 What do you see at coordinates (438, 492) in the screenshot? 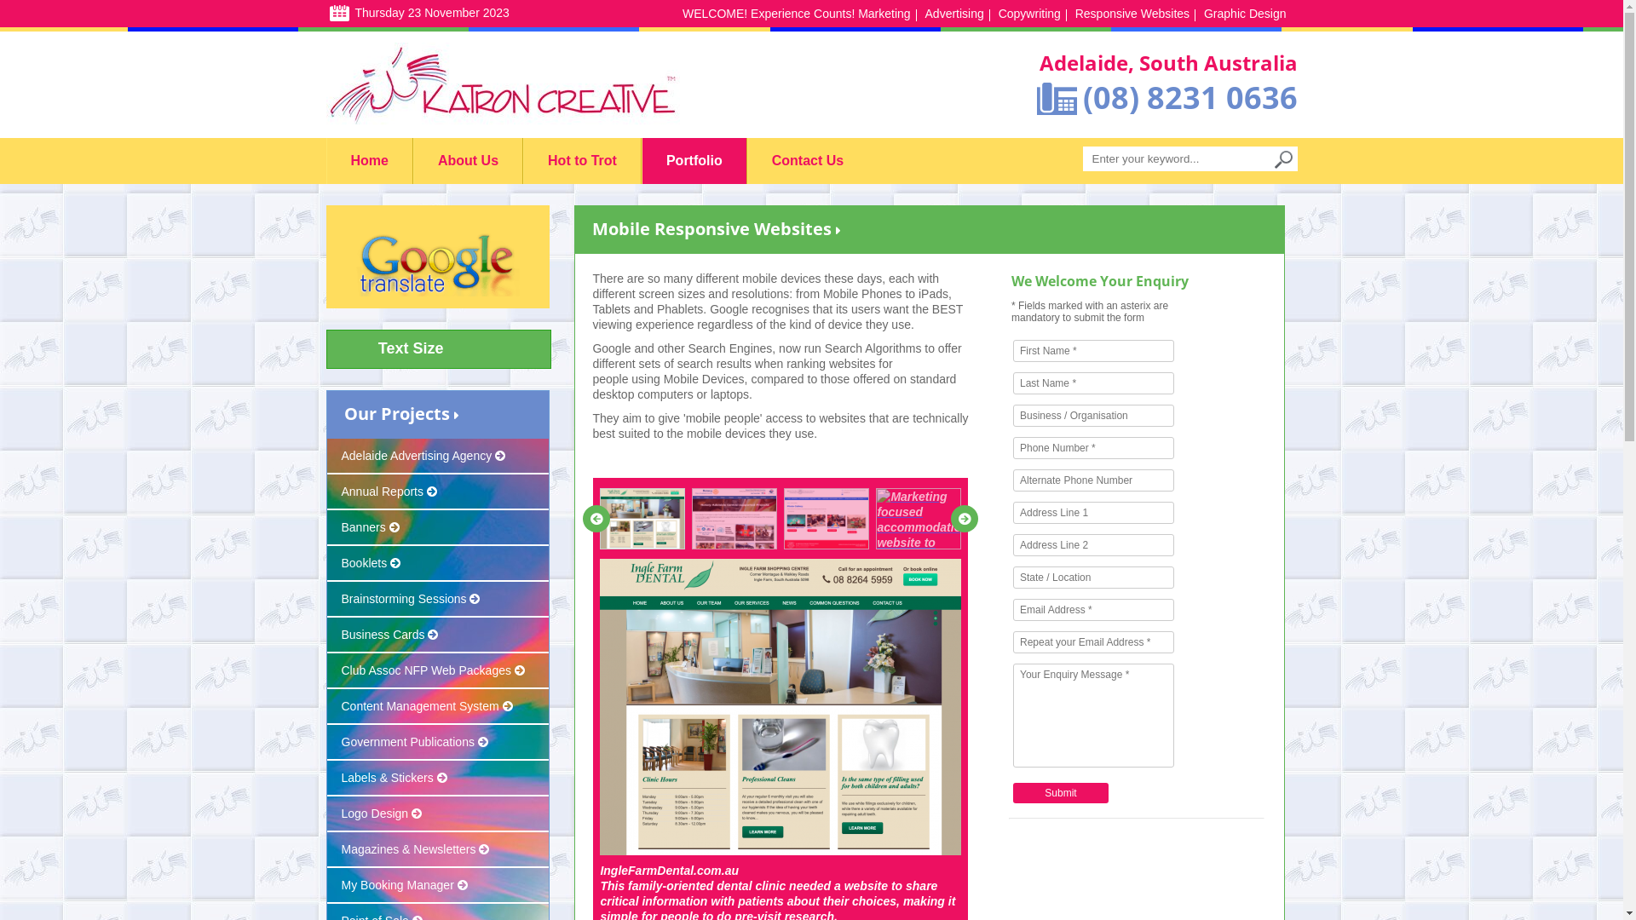
I see `Annual Reports` at bounding box center [438, 492].